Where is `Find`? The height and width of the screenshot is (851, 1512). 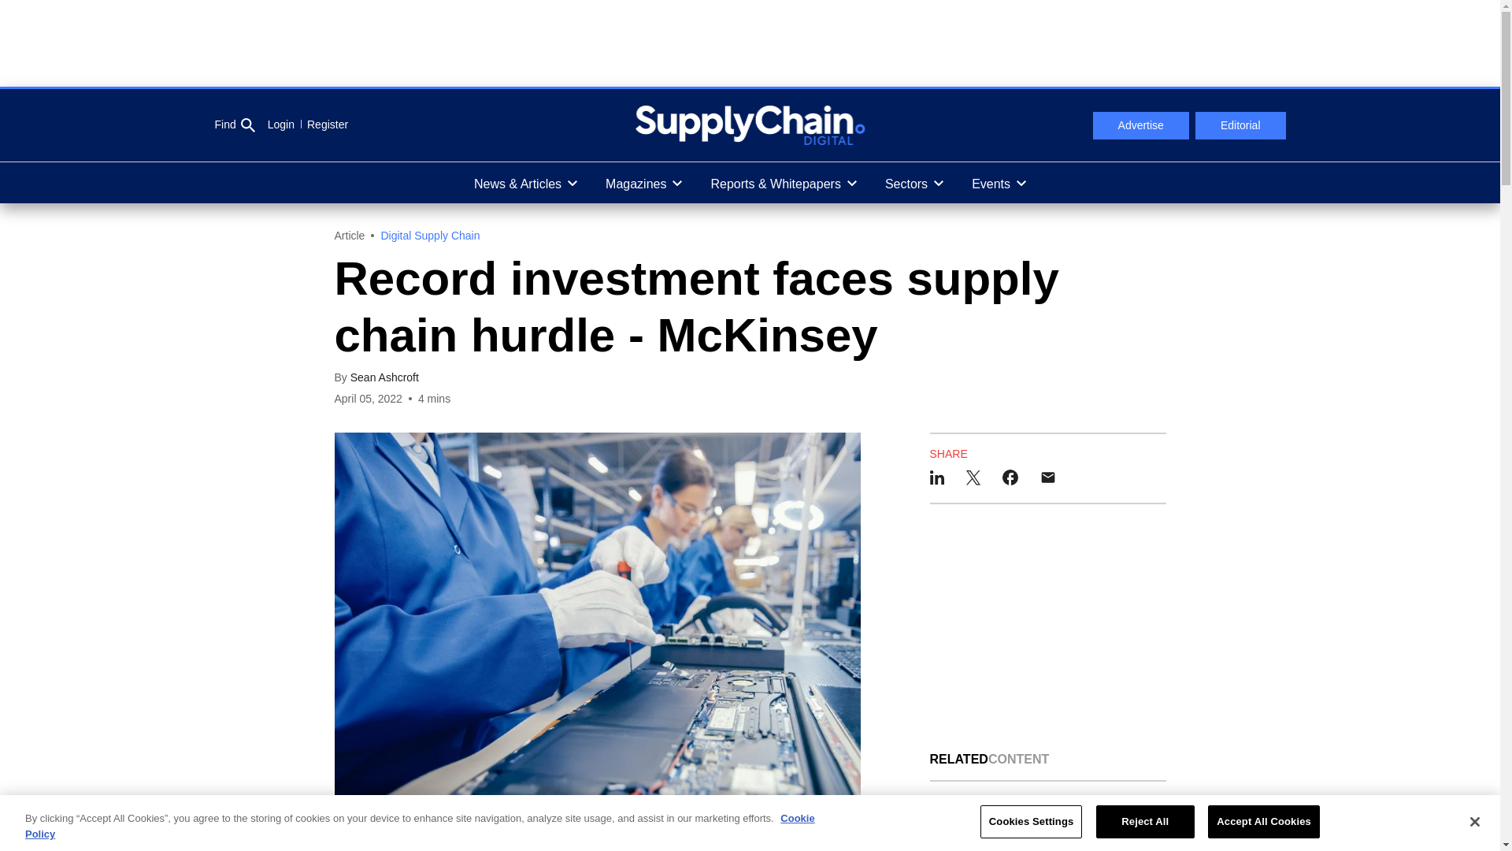
Find is located at coordinates (234, 125).